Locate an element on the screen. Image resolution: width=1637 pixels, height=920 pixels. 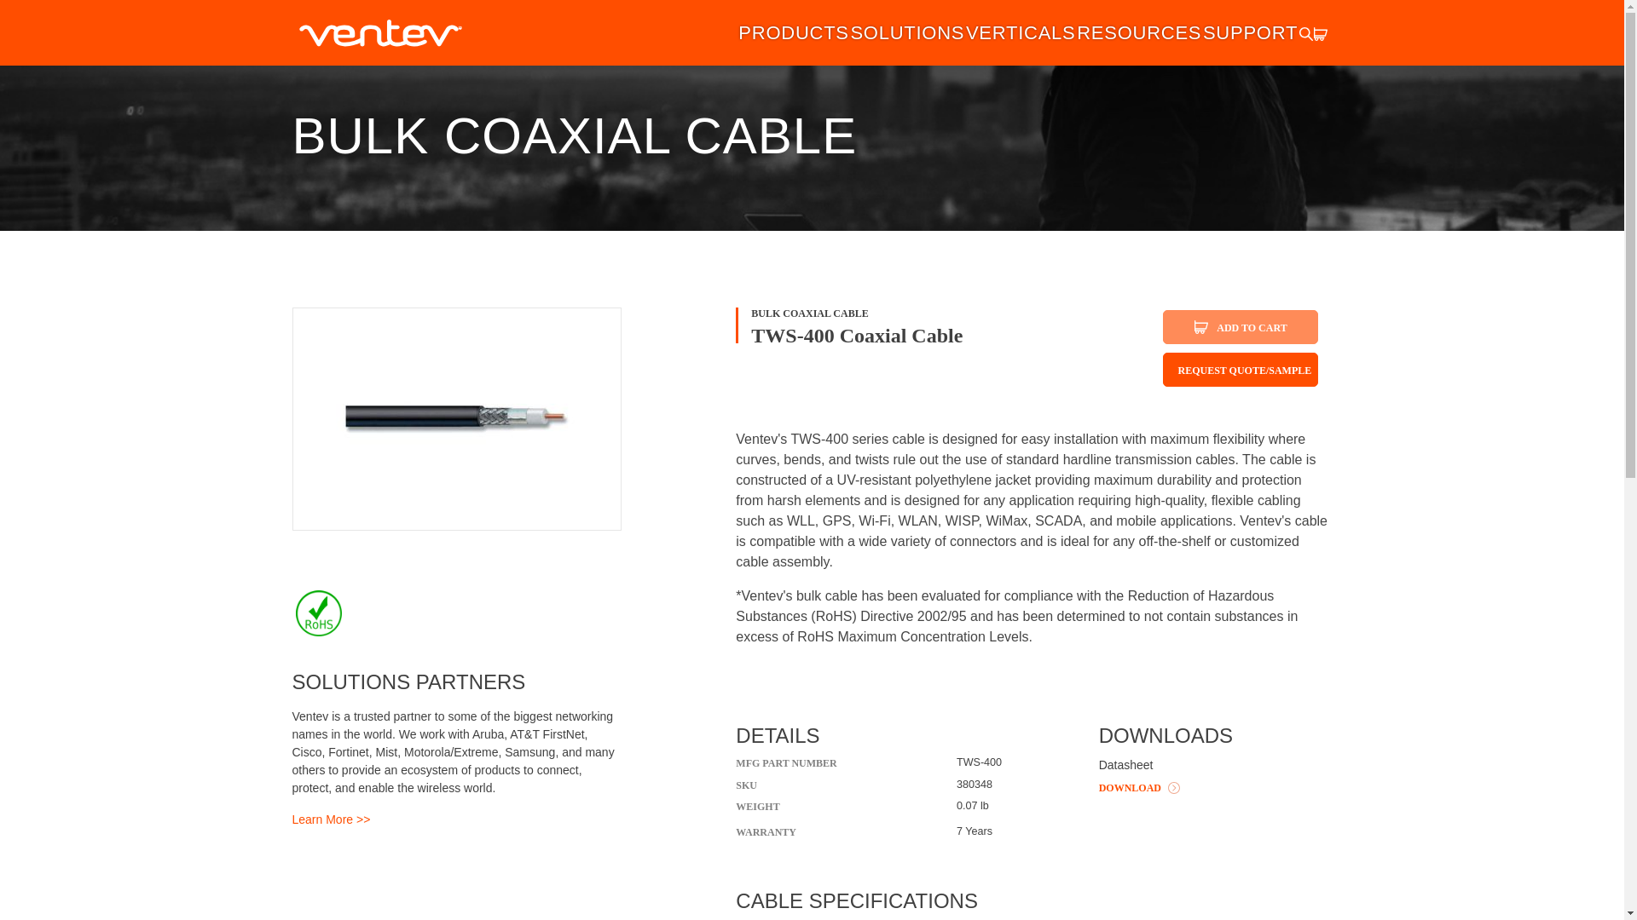
RESOURCES is located at coordinates (1139, 32).